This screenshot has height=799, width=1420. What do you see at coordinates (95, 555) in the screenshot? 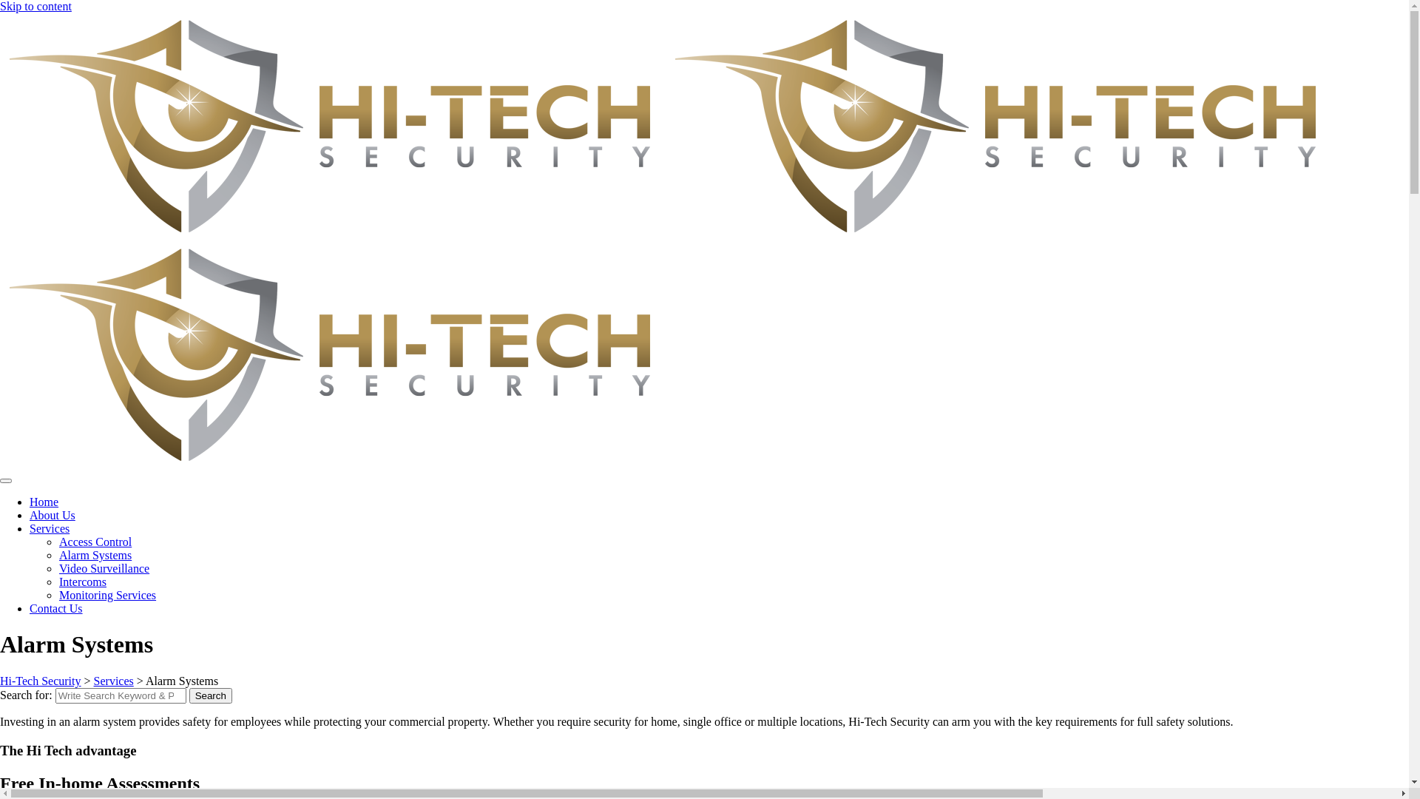
I see `Alarm Systems` at bounding box center [95, 555].